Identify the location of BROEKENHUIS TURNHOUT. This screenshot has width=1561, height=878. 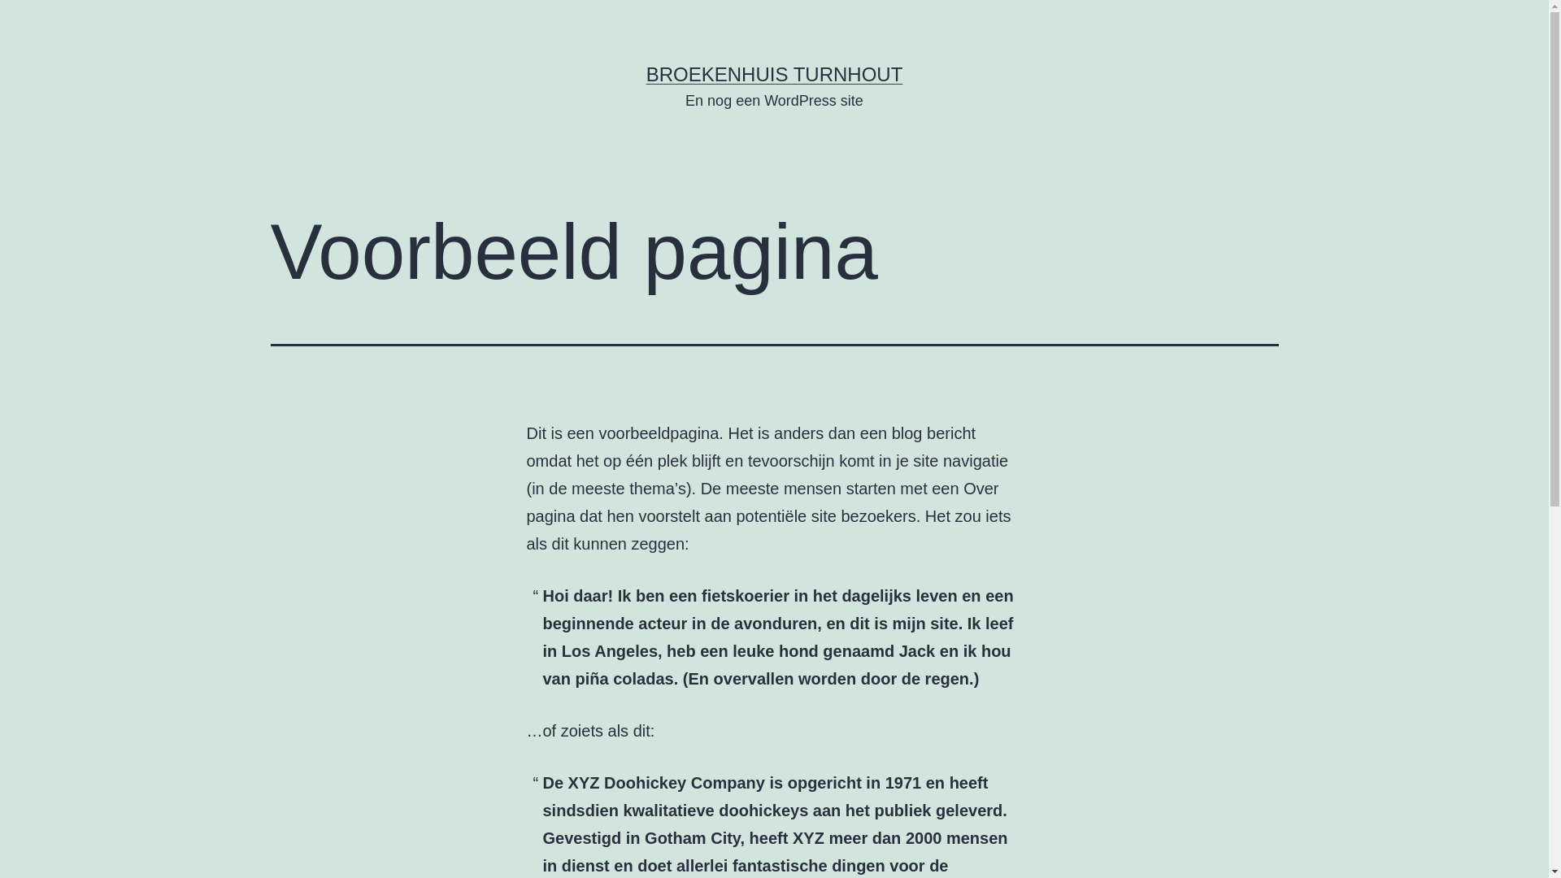
(775, 74).